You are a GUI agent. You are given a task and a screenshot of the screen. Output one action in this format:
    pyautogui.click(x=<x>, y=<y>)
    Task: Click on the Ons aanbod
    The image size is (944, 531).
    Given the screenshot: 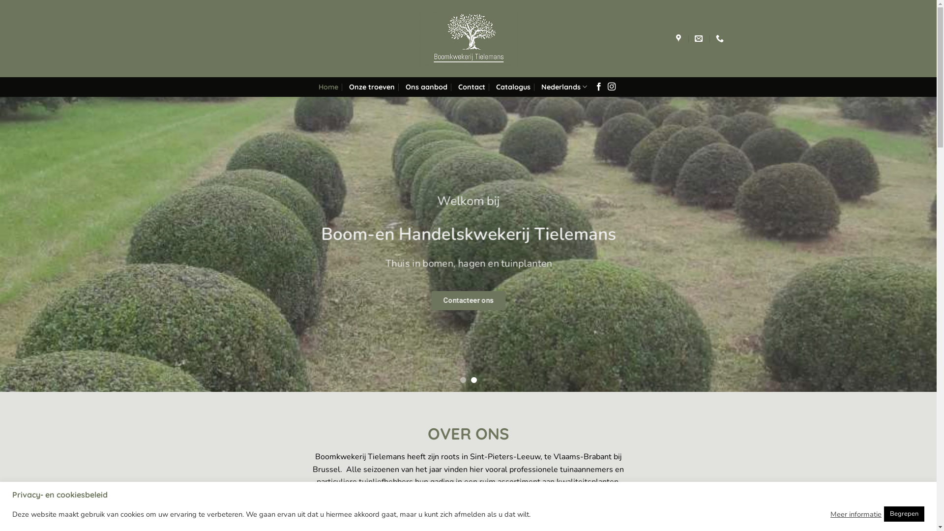 What is the action you would take?
    pyautogui.click(x=427, y=87)
    